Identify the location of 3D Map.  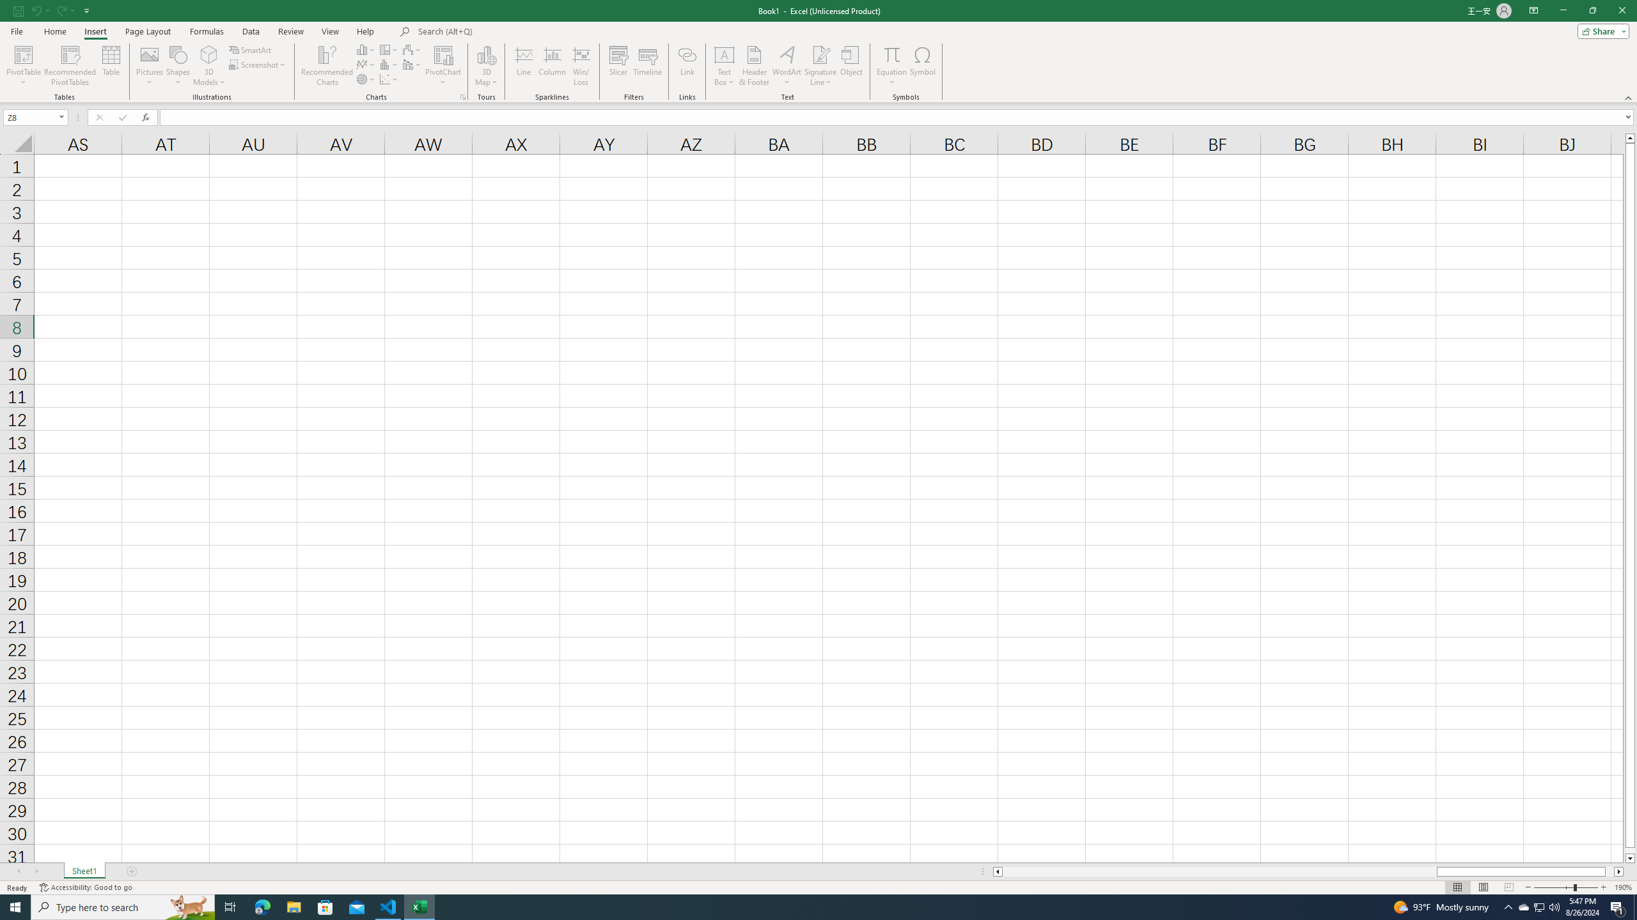
(486, 54).